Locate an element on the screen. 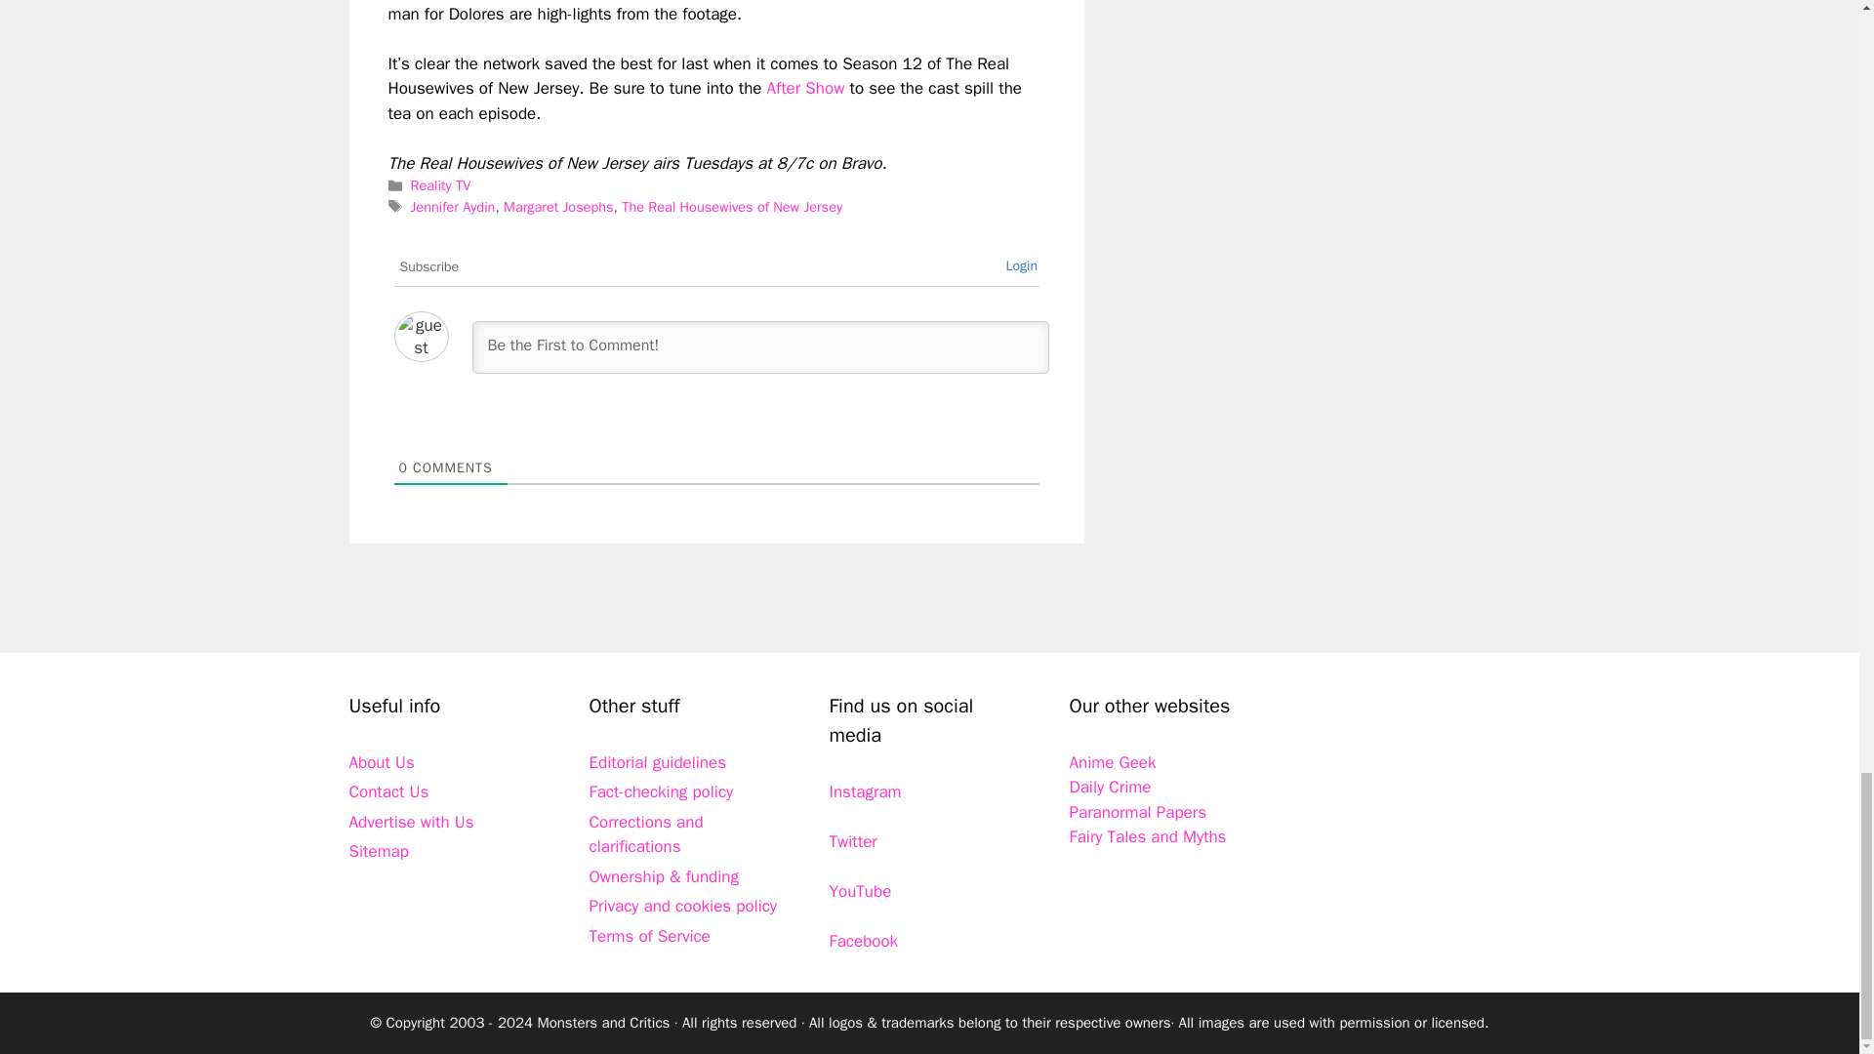  Privacy and cookies policy is located at coordinates (683, 906).